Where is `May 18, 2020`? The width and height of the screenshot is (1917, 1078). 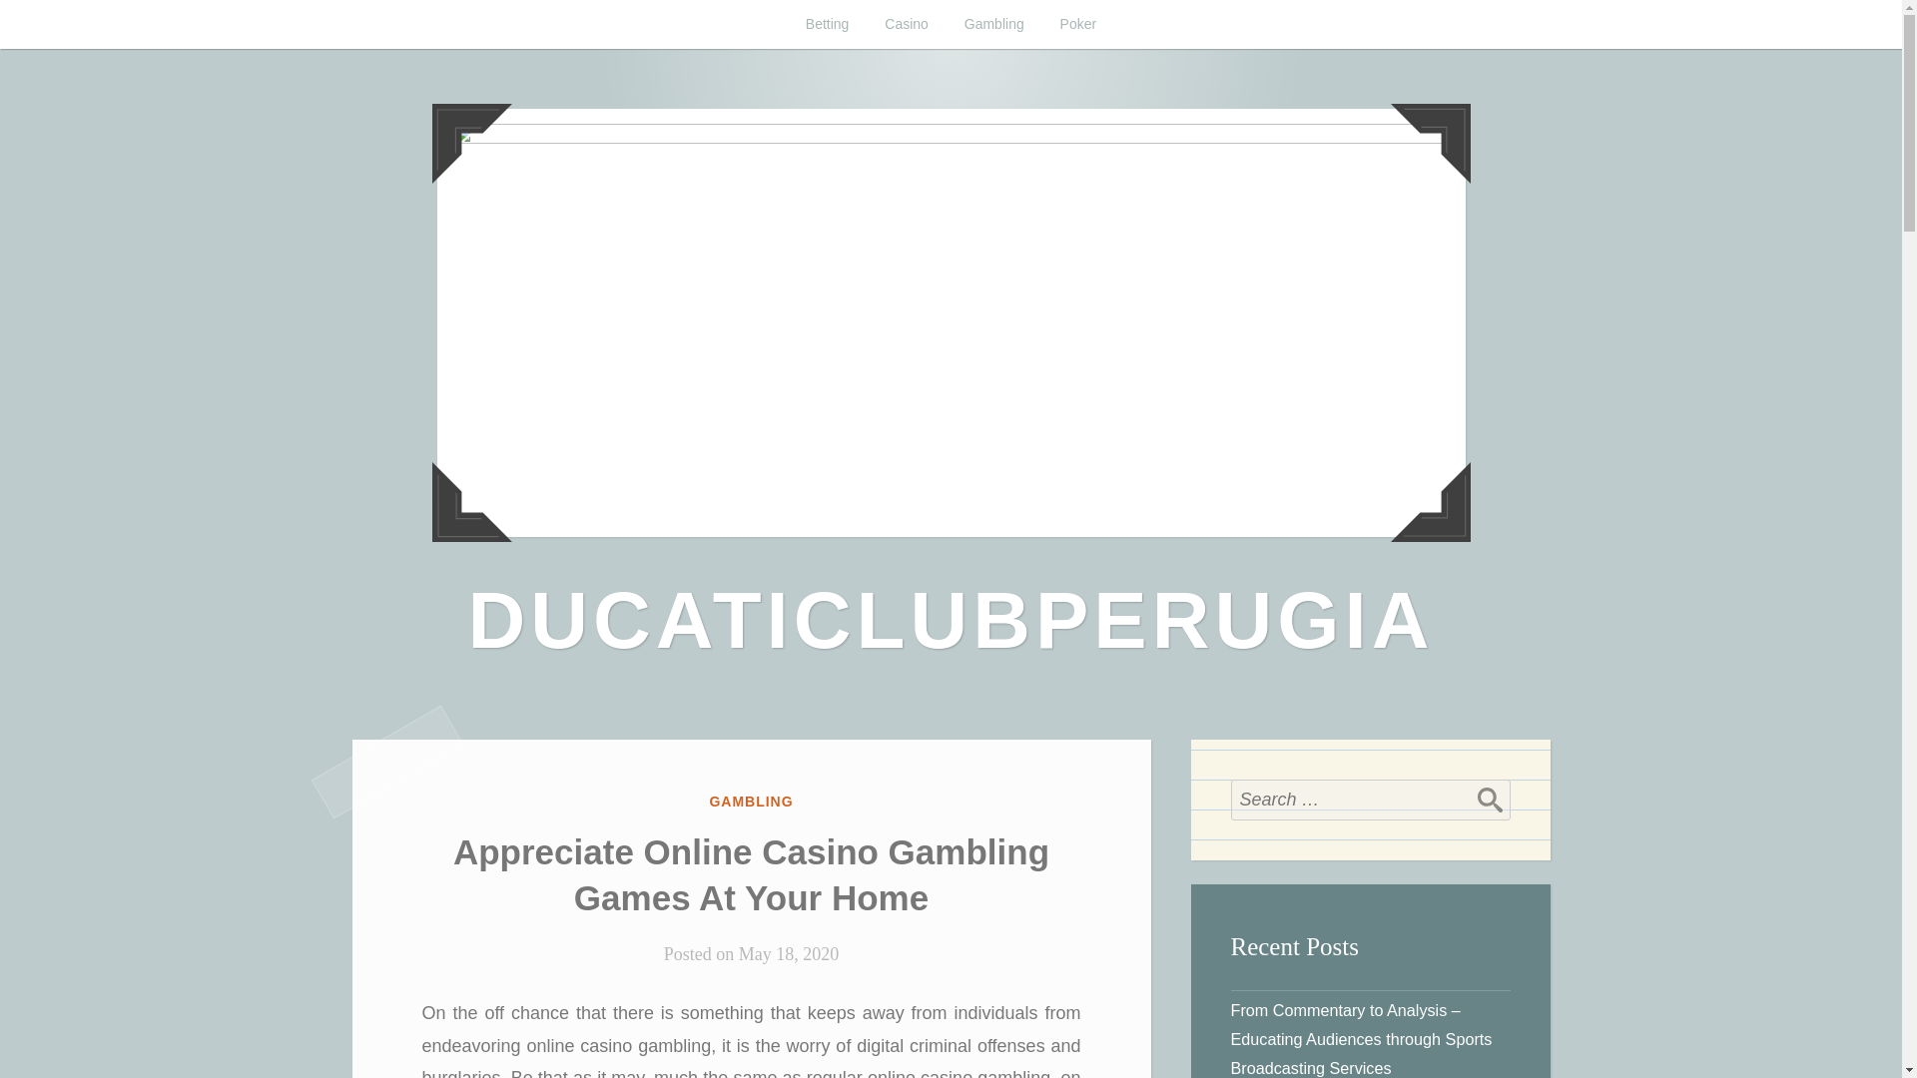 May 18, 2020 is located at coordinates (789, 954).